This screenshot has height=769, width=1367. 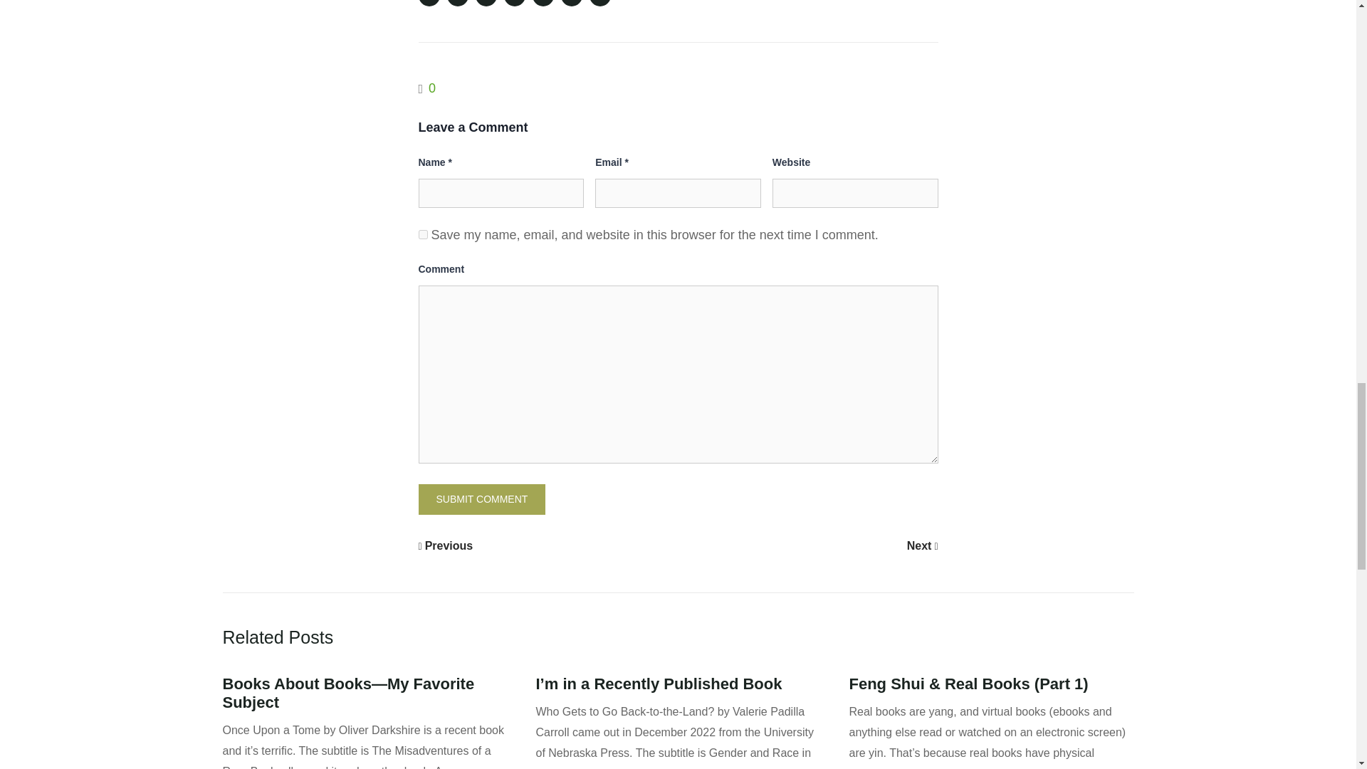 What do you see at coordinates (486, 3) in the screenshot?
I see `Share on LinkedIn` at bounding box center [486, 3].